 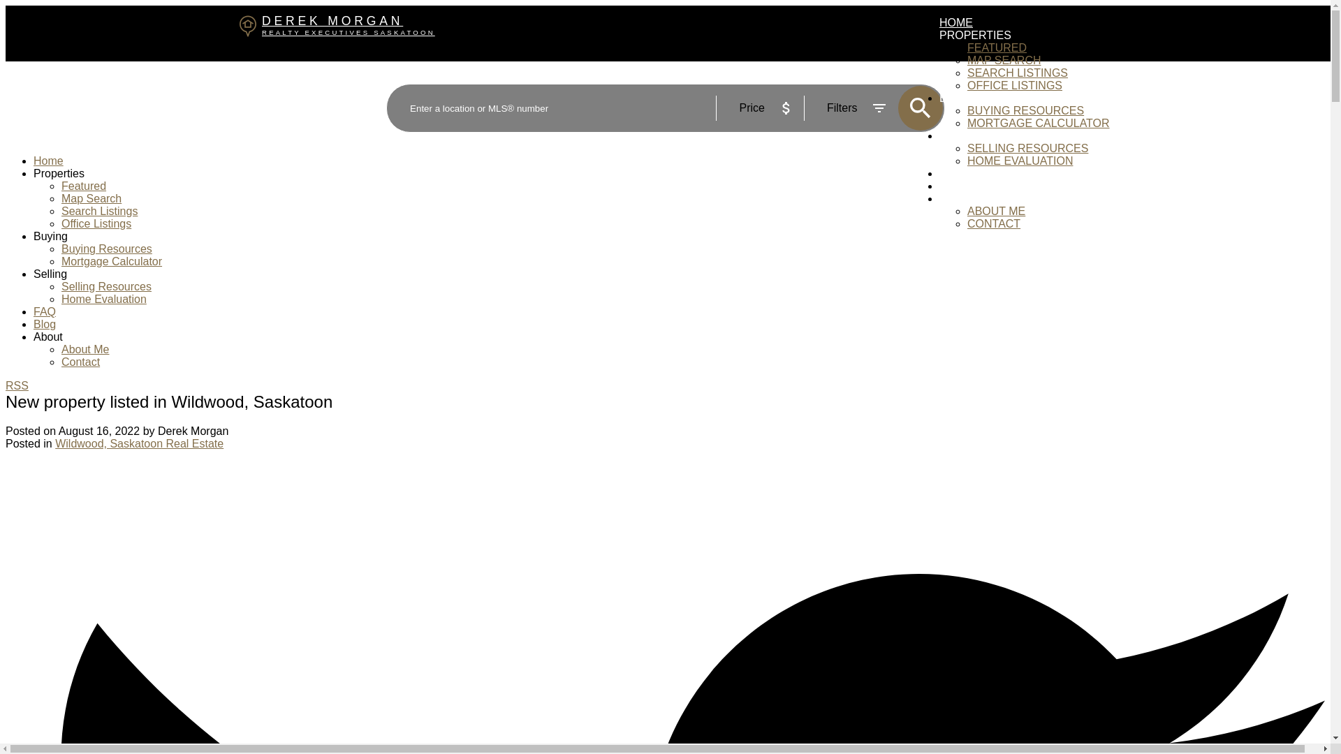 I want to click on Office Listings, so click(x=96, y=223).